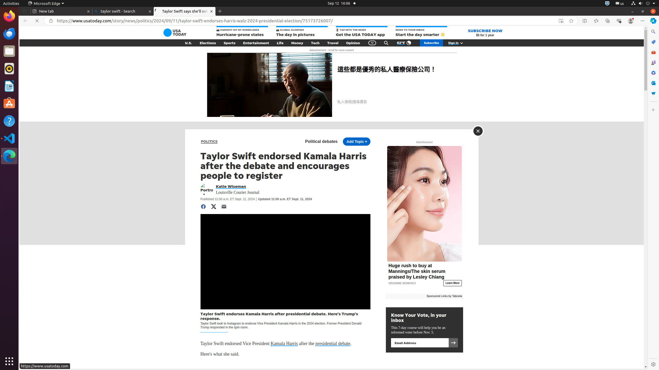 The image size is (659, 370). Describe the element at coordinates (9, 361) in the screenshot. I see `Show Applications` at that location.